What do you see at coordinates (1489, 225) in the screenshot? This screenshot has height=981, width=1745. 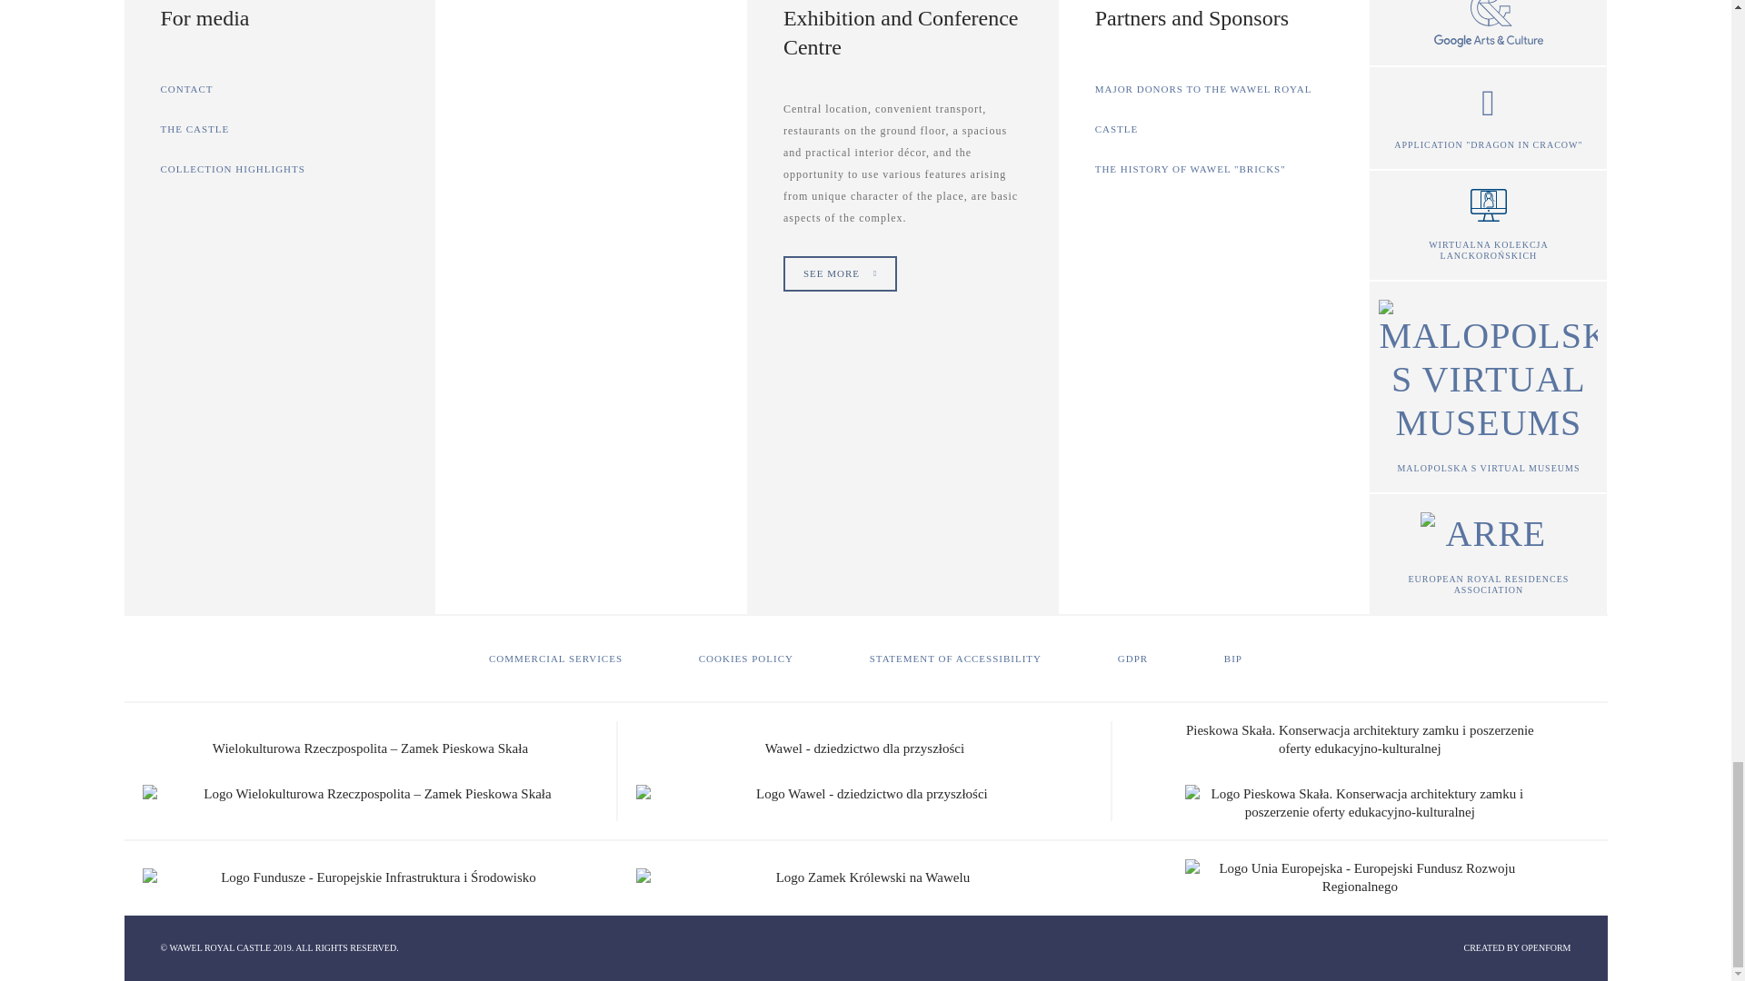 I see `Otwarcie nowego okna` at bounding box center [1489, 225].